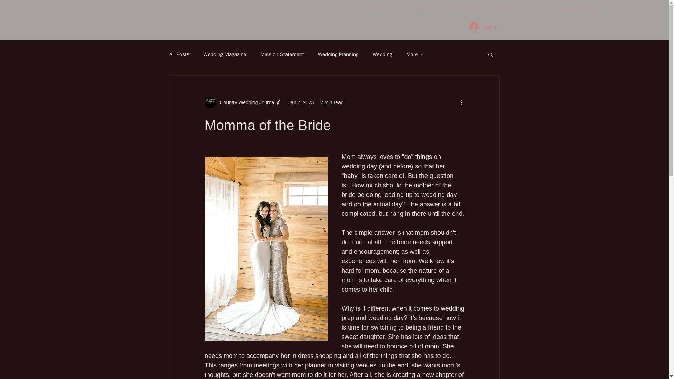 The width and height of the screenshot is (674, 379). I want to click on INSPIRATION, so click(466, 11).